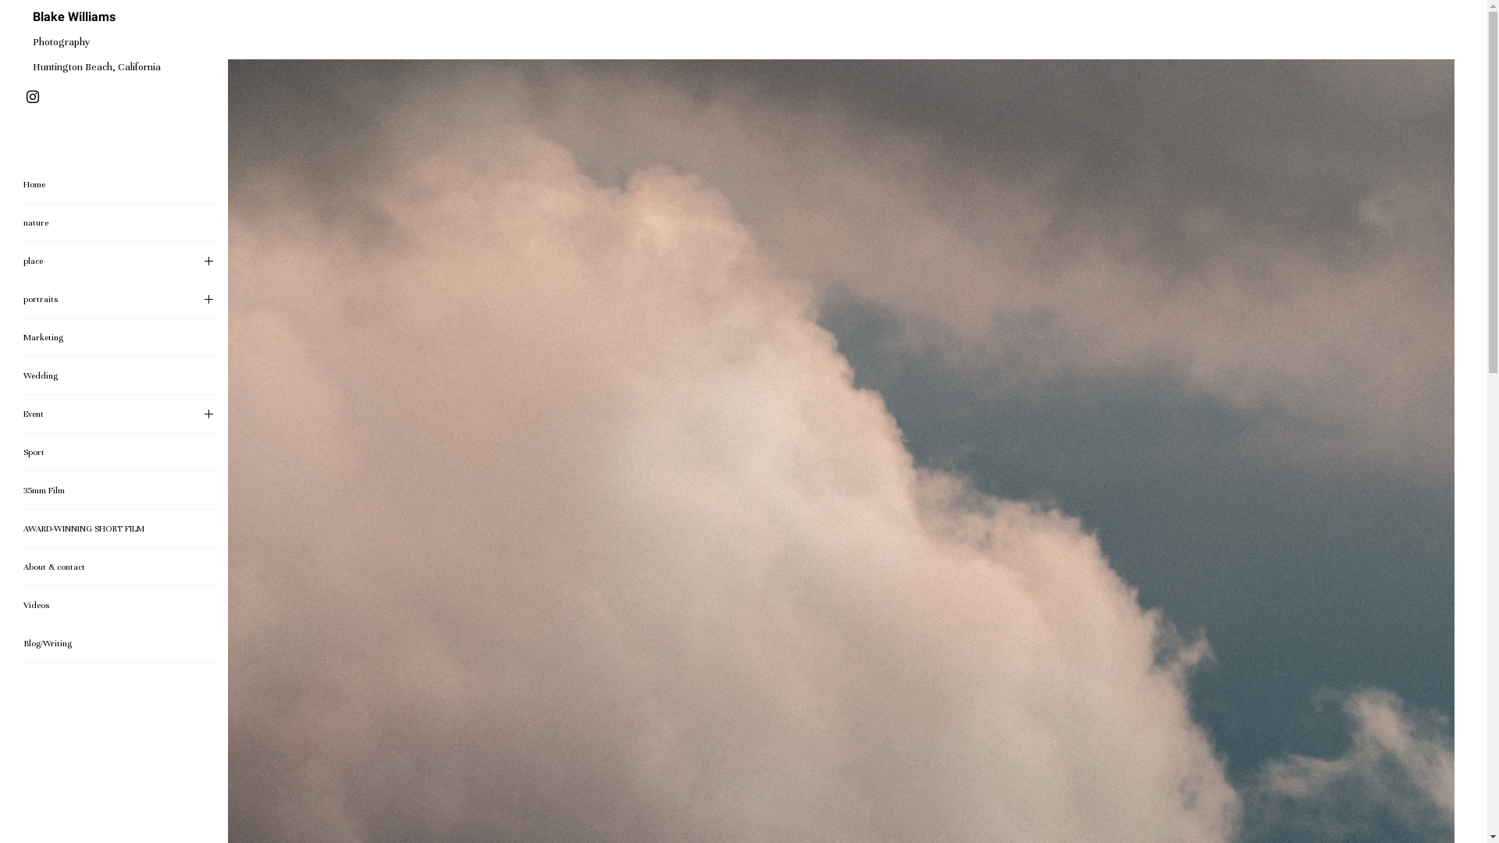  I want to click on Blog/Writing, so click(121, 643).